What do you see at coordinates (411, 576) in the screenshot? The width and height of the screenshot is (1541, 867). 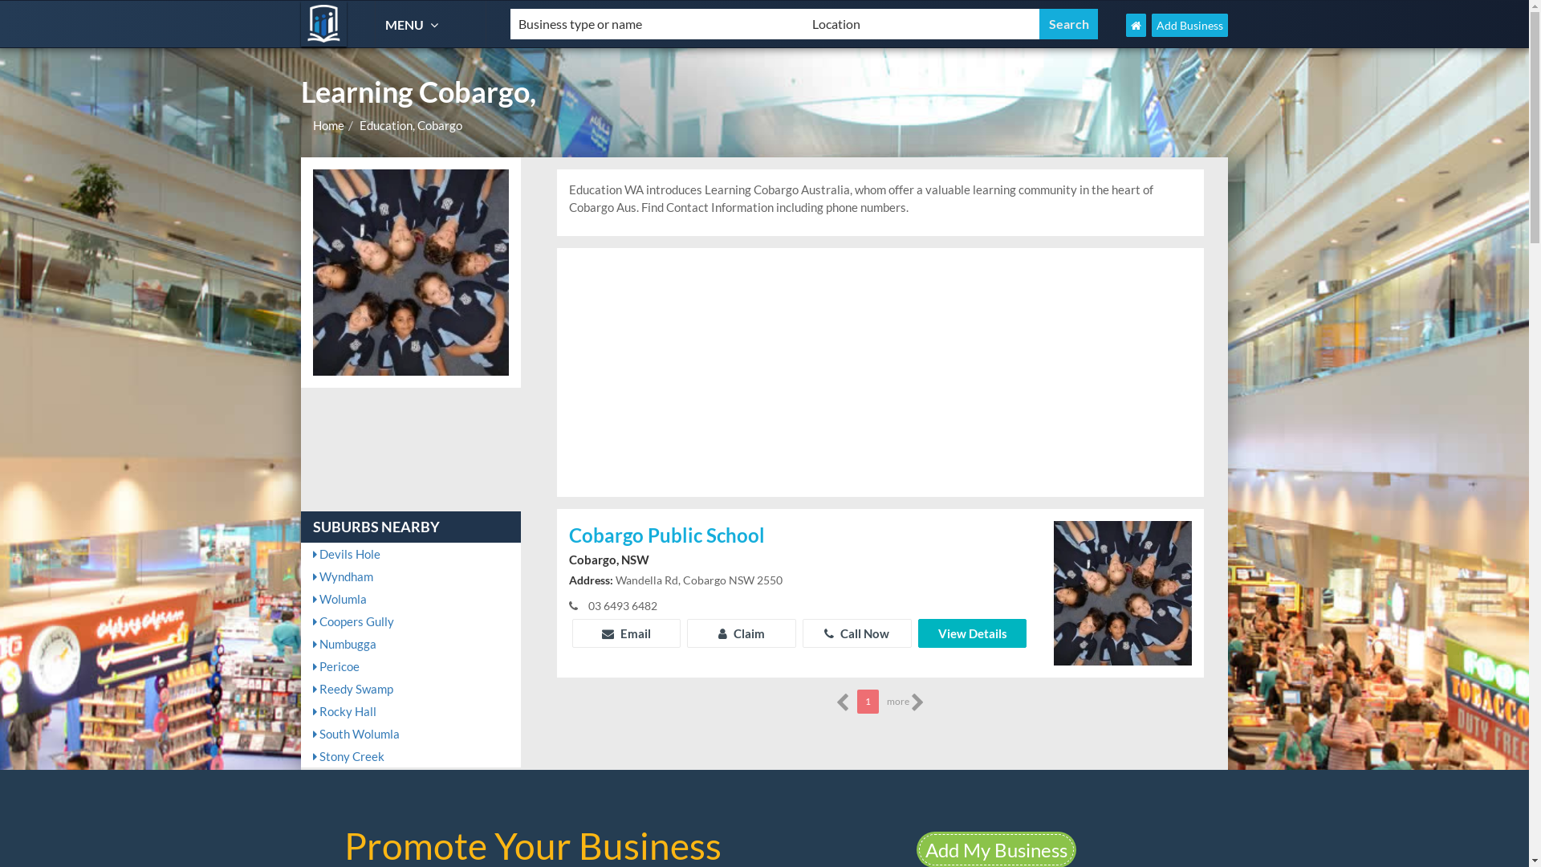 I see `Wyndham` at bounding box center [411, 576].